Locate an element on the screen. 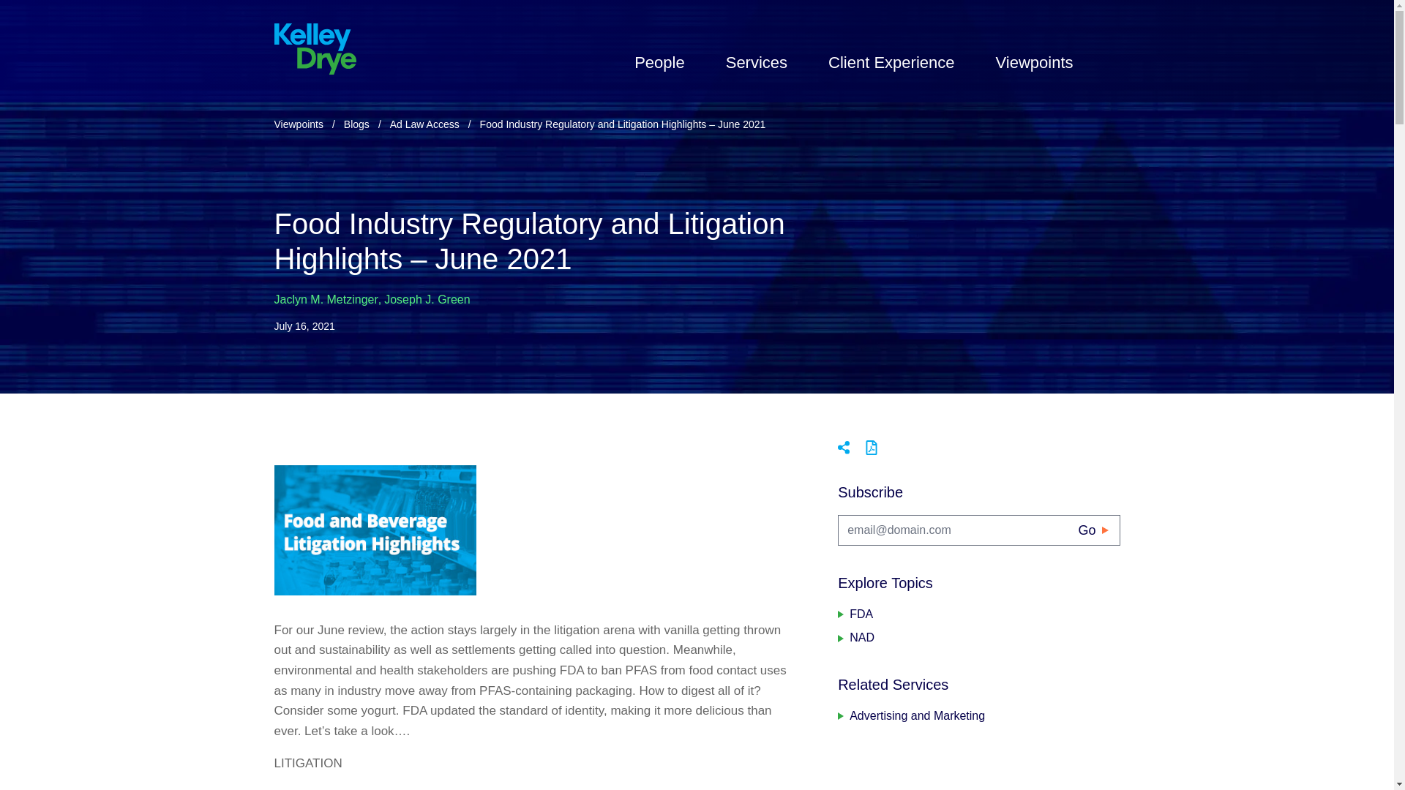 Image resolution: width=1405 pixels, height=790 pixels. People is located at coordinates (660, 62).